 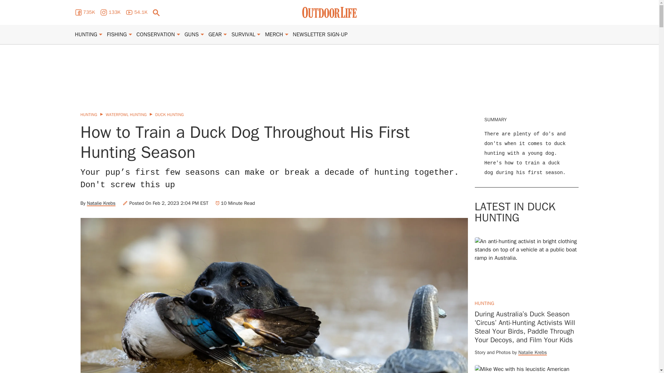 I want to click on Survival, so click(x=243, y=35).